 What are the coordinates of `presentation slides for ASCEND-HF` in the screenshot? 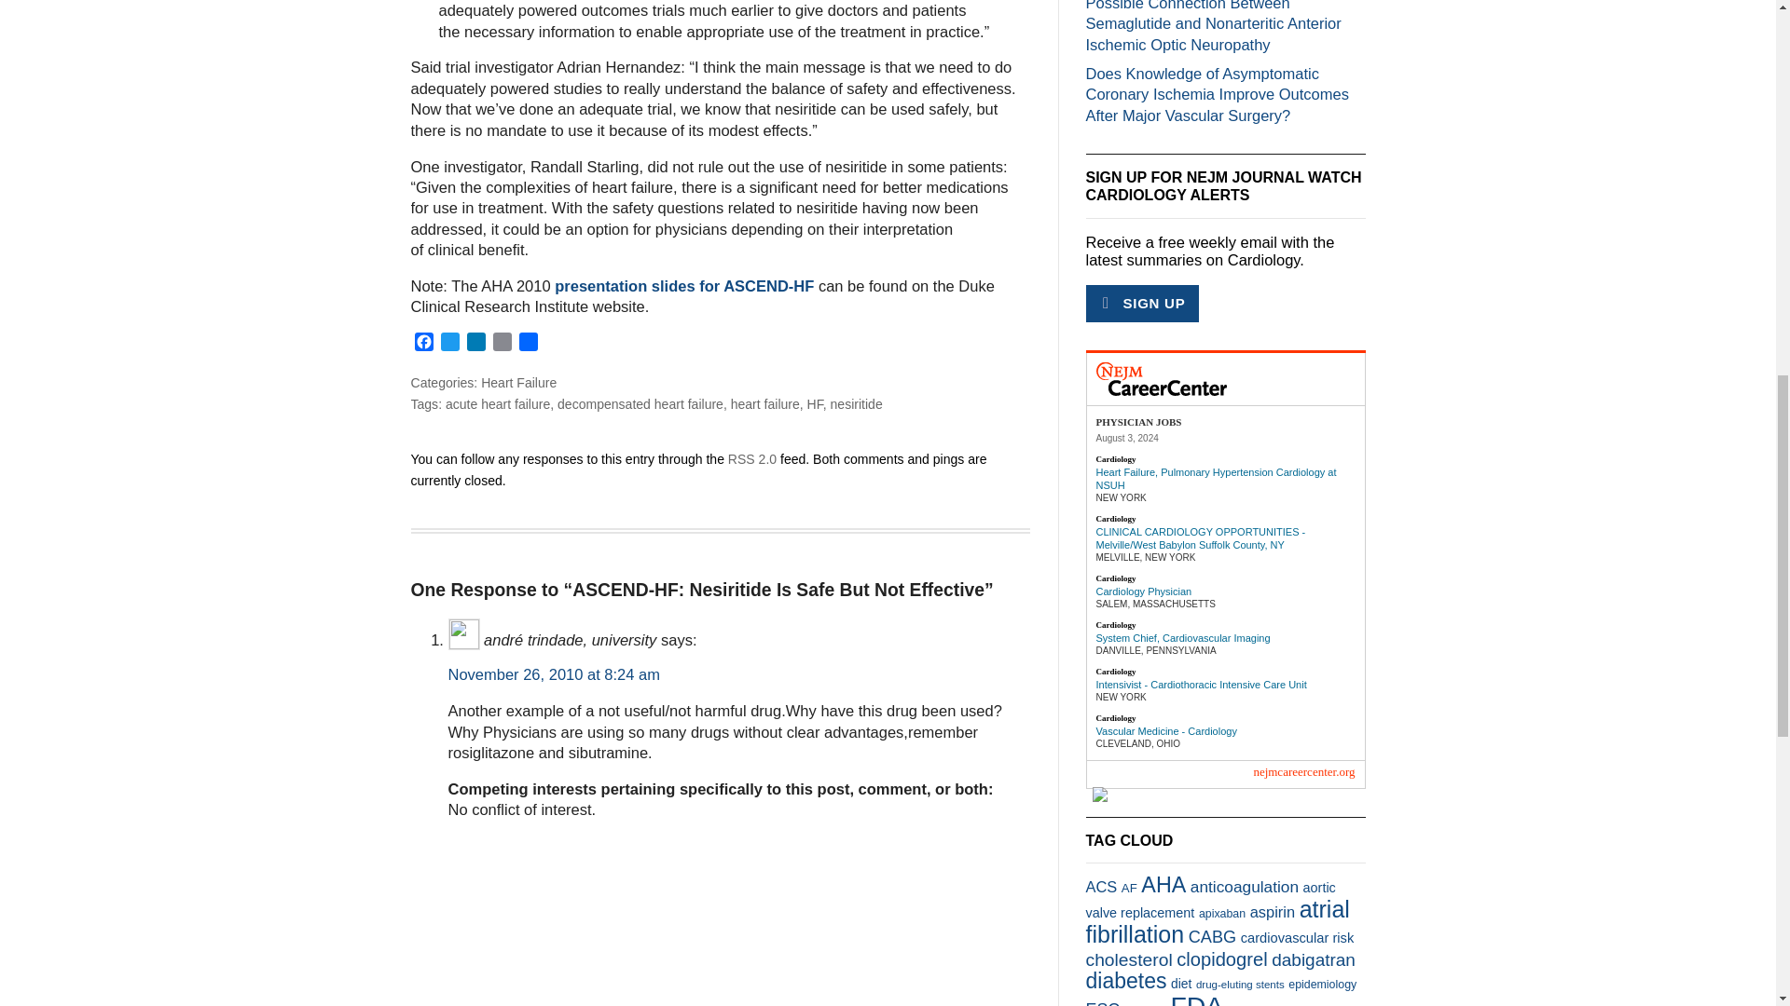 It's located at (684, 286).